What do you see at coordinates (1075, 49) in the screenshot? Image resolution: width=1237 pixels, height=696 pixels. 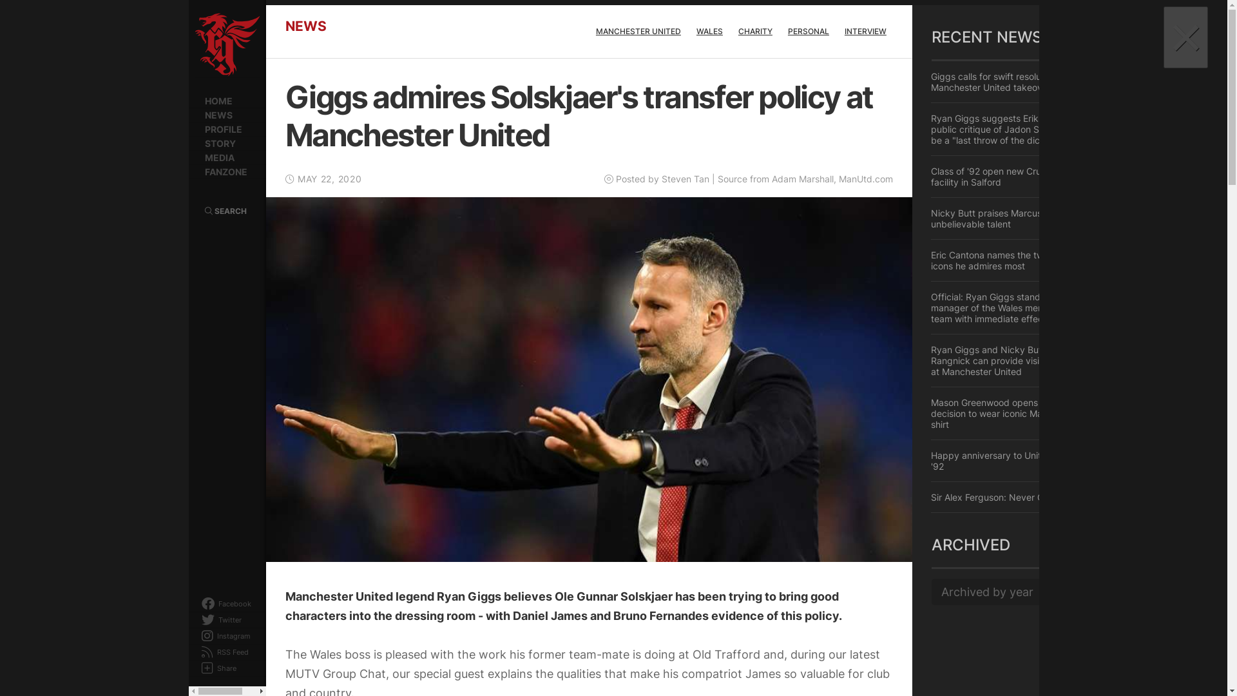 I see `Search` at bounding box center [1075, 49].